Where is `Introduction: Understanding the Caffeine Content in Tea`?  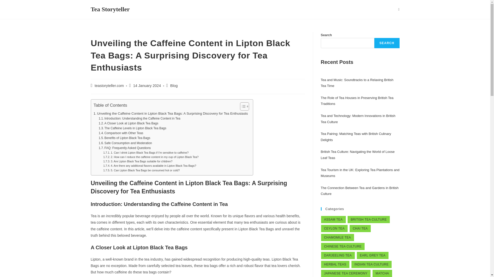 Introduction: Understanding the Caffeine Content in Tea is located at coordinates (139, 118).